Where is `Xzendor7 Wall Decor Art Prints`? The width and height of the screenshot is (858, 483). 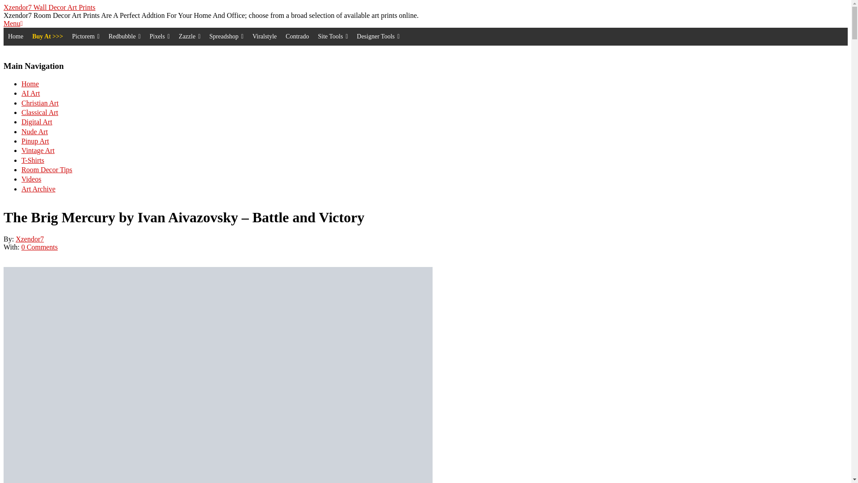
Xzendor7 Wall Decor Art Prints is located at coordinates (49, 7).